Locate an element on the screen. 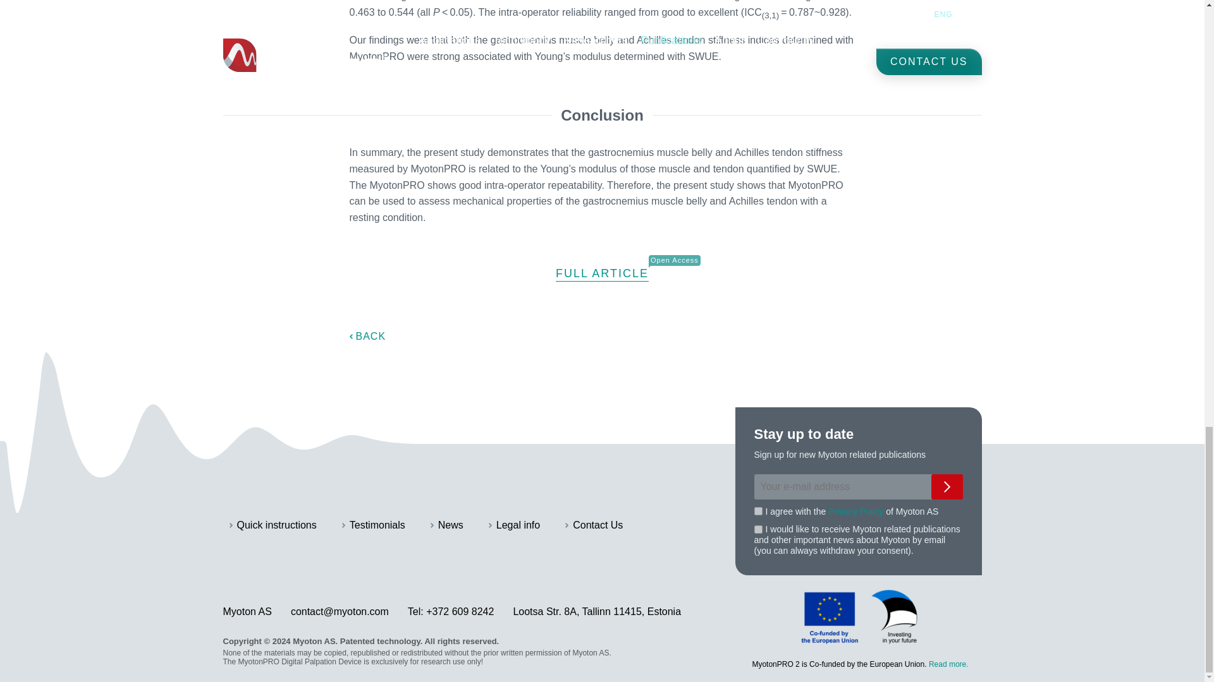 The width and height of the screenshot is (1214, 682). BACK is located at coordinates (367, 336).